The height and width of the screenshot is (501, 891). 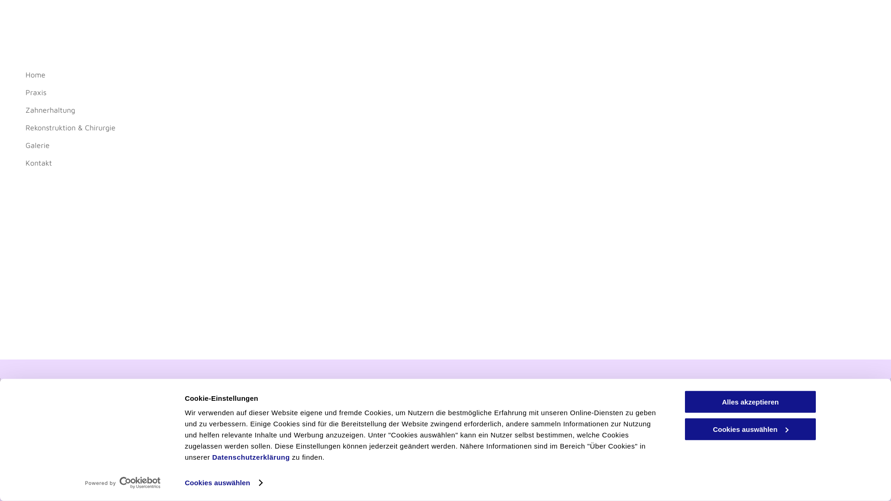 I want to click on Rekonstruktion & Chirurgie, so click(x=742, y=493).